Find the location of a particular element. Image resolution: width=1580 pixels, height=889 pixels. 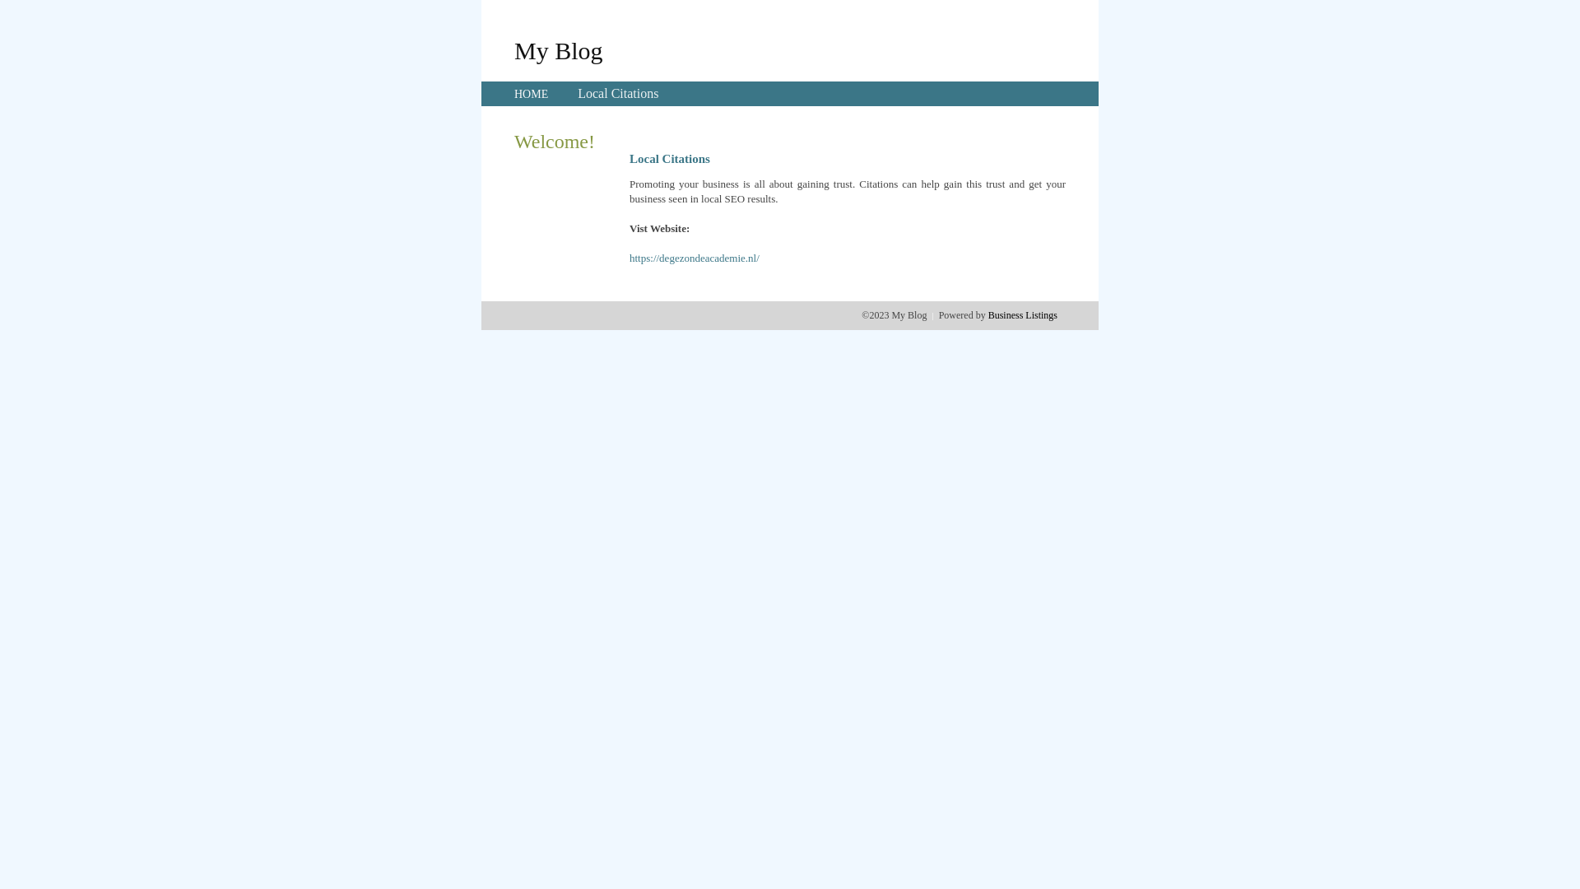

Local Citations is located at coordinates (618, 94).